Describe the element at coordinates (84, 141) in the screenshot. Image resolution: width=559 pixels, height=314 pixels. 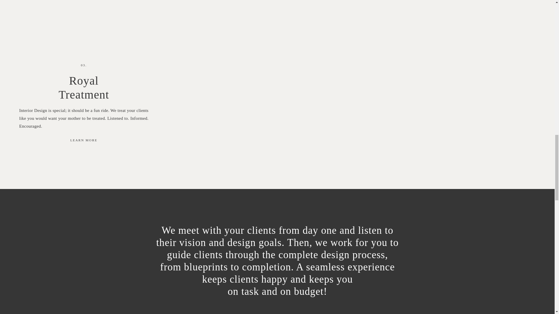
I see `LEARN MORE` at that location.